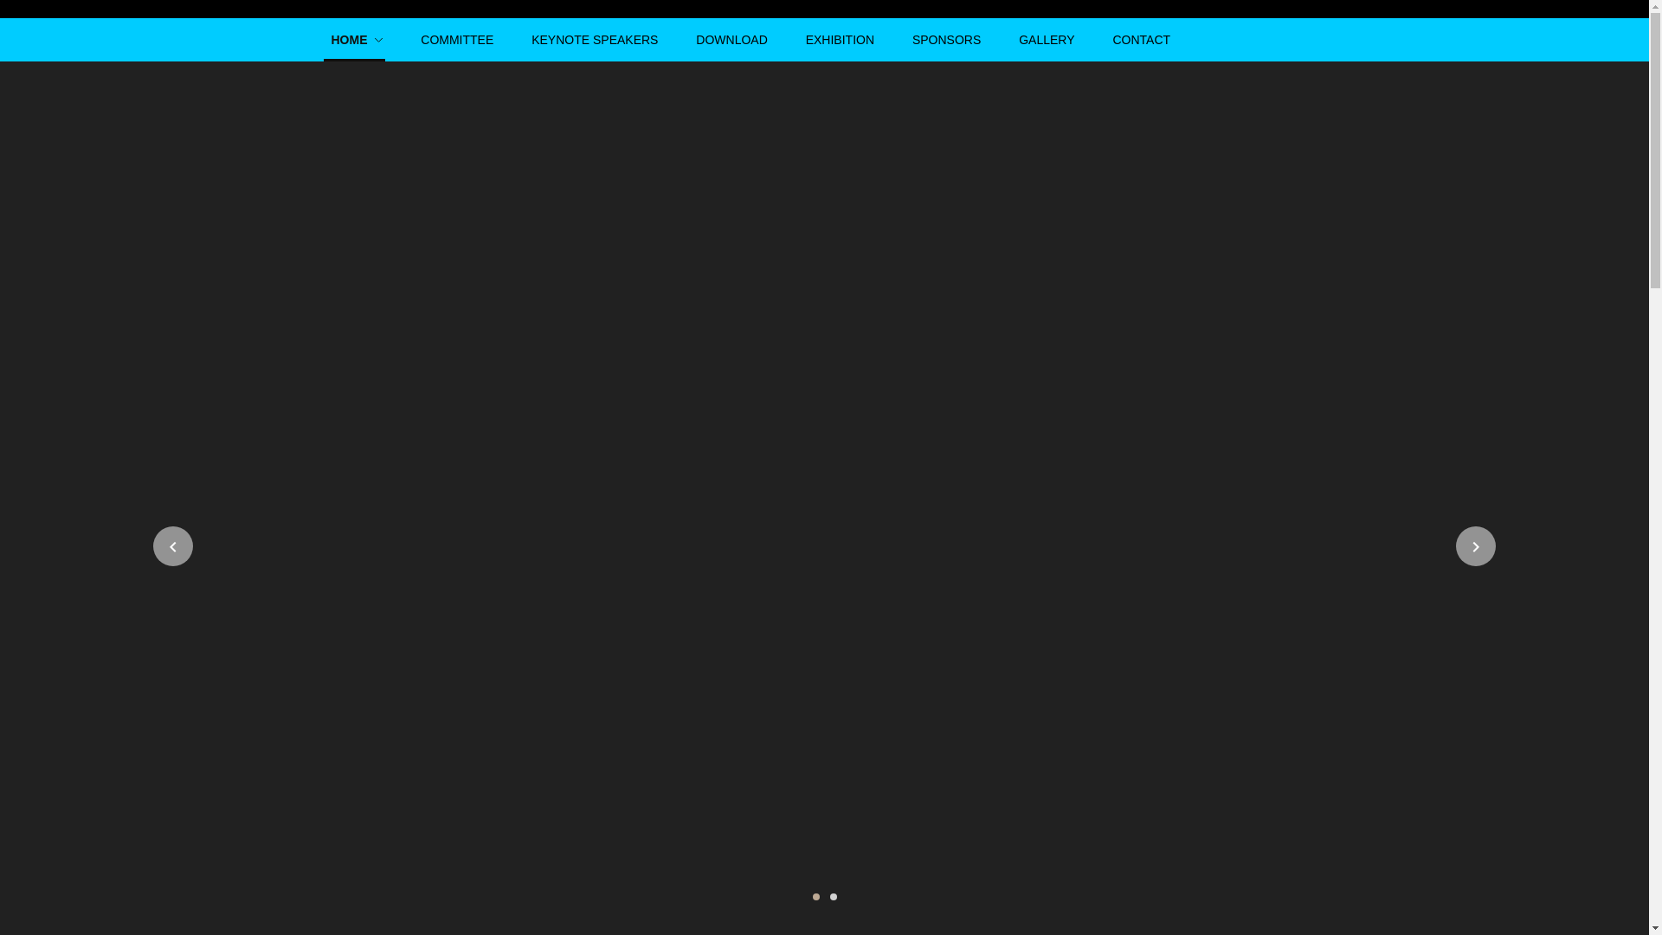 This screenshot has width=1662, height=935. Describe the element at coordinates (357, 40) in the screenshot. I see `HOME` at that location.